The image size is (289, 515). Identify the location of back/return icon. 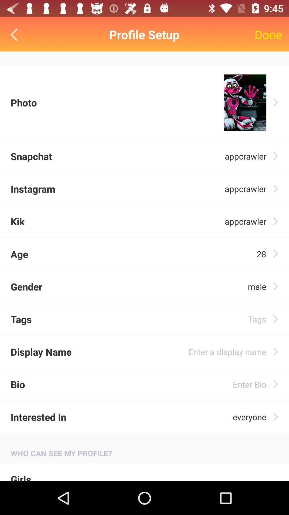
(16, 34).